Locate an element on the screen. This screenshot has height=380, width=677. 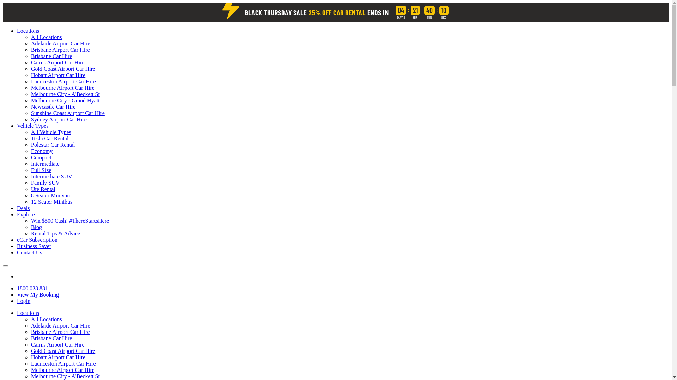
Rental Tips & Advice is located at coordinates (56, 234).